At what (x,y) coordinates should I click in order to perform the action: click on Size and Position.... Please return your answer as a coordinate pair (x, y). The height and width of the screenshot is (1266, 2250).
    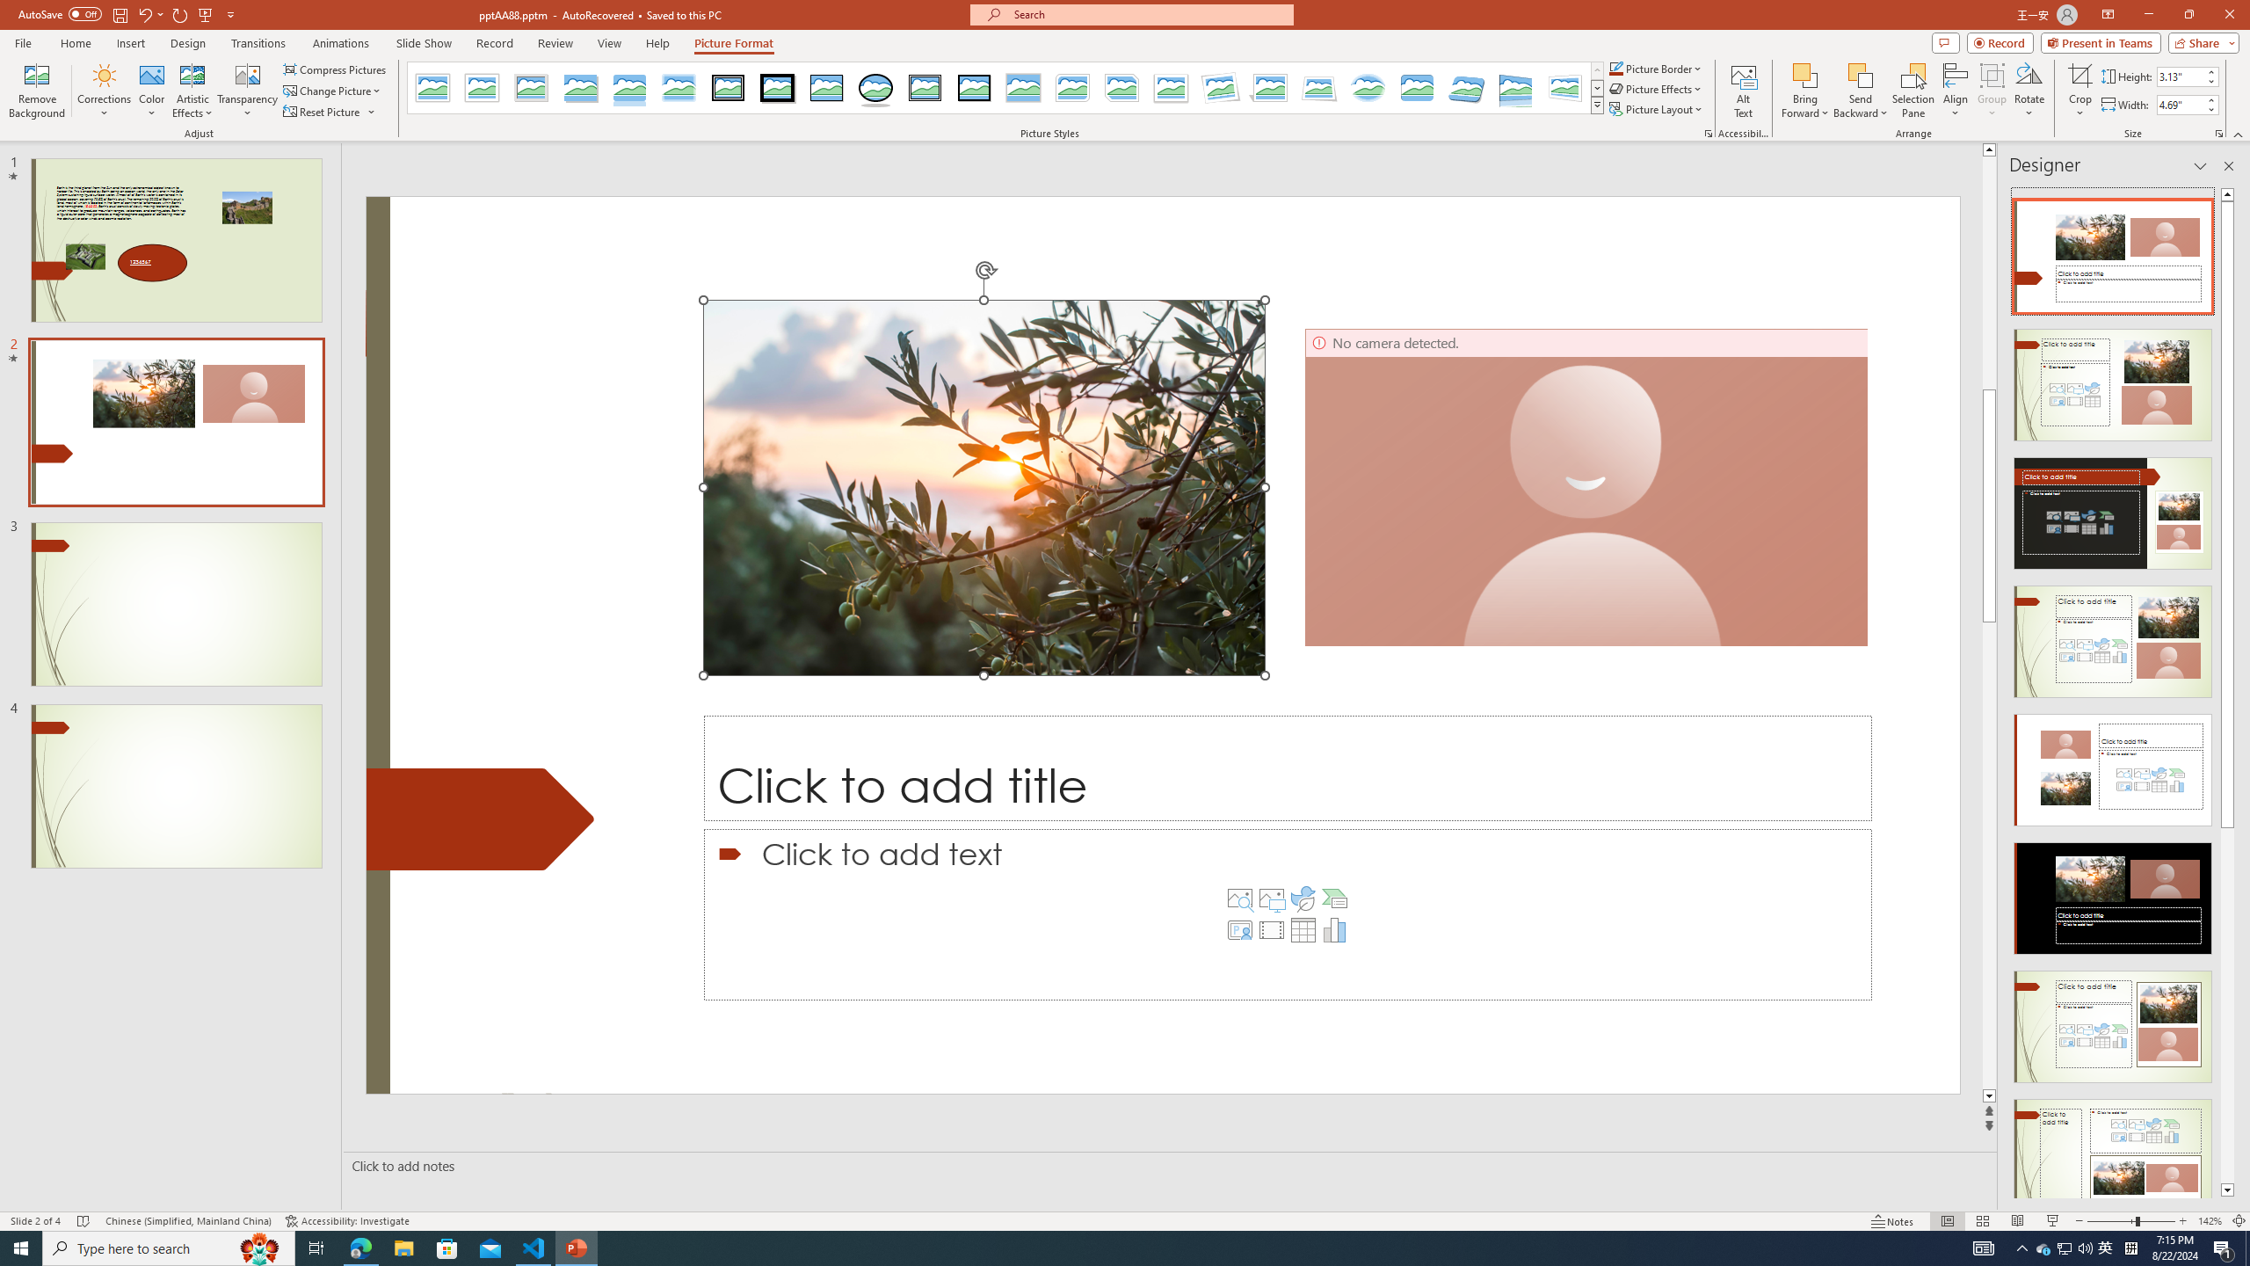
    Looking at the image, I should click on (2218, 134).